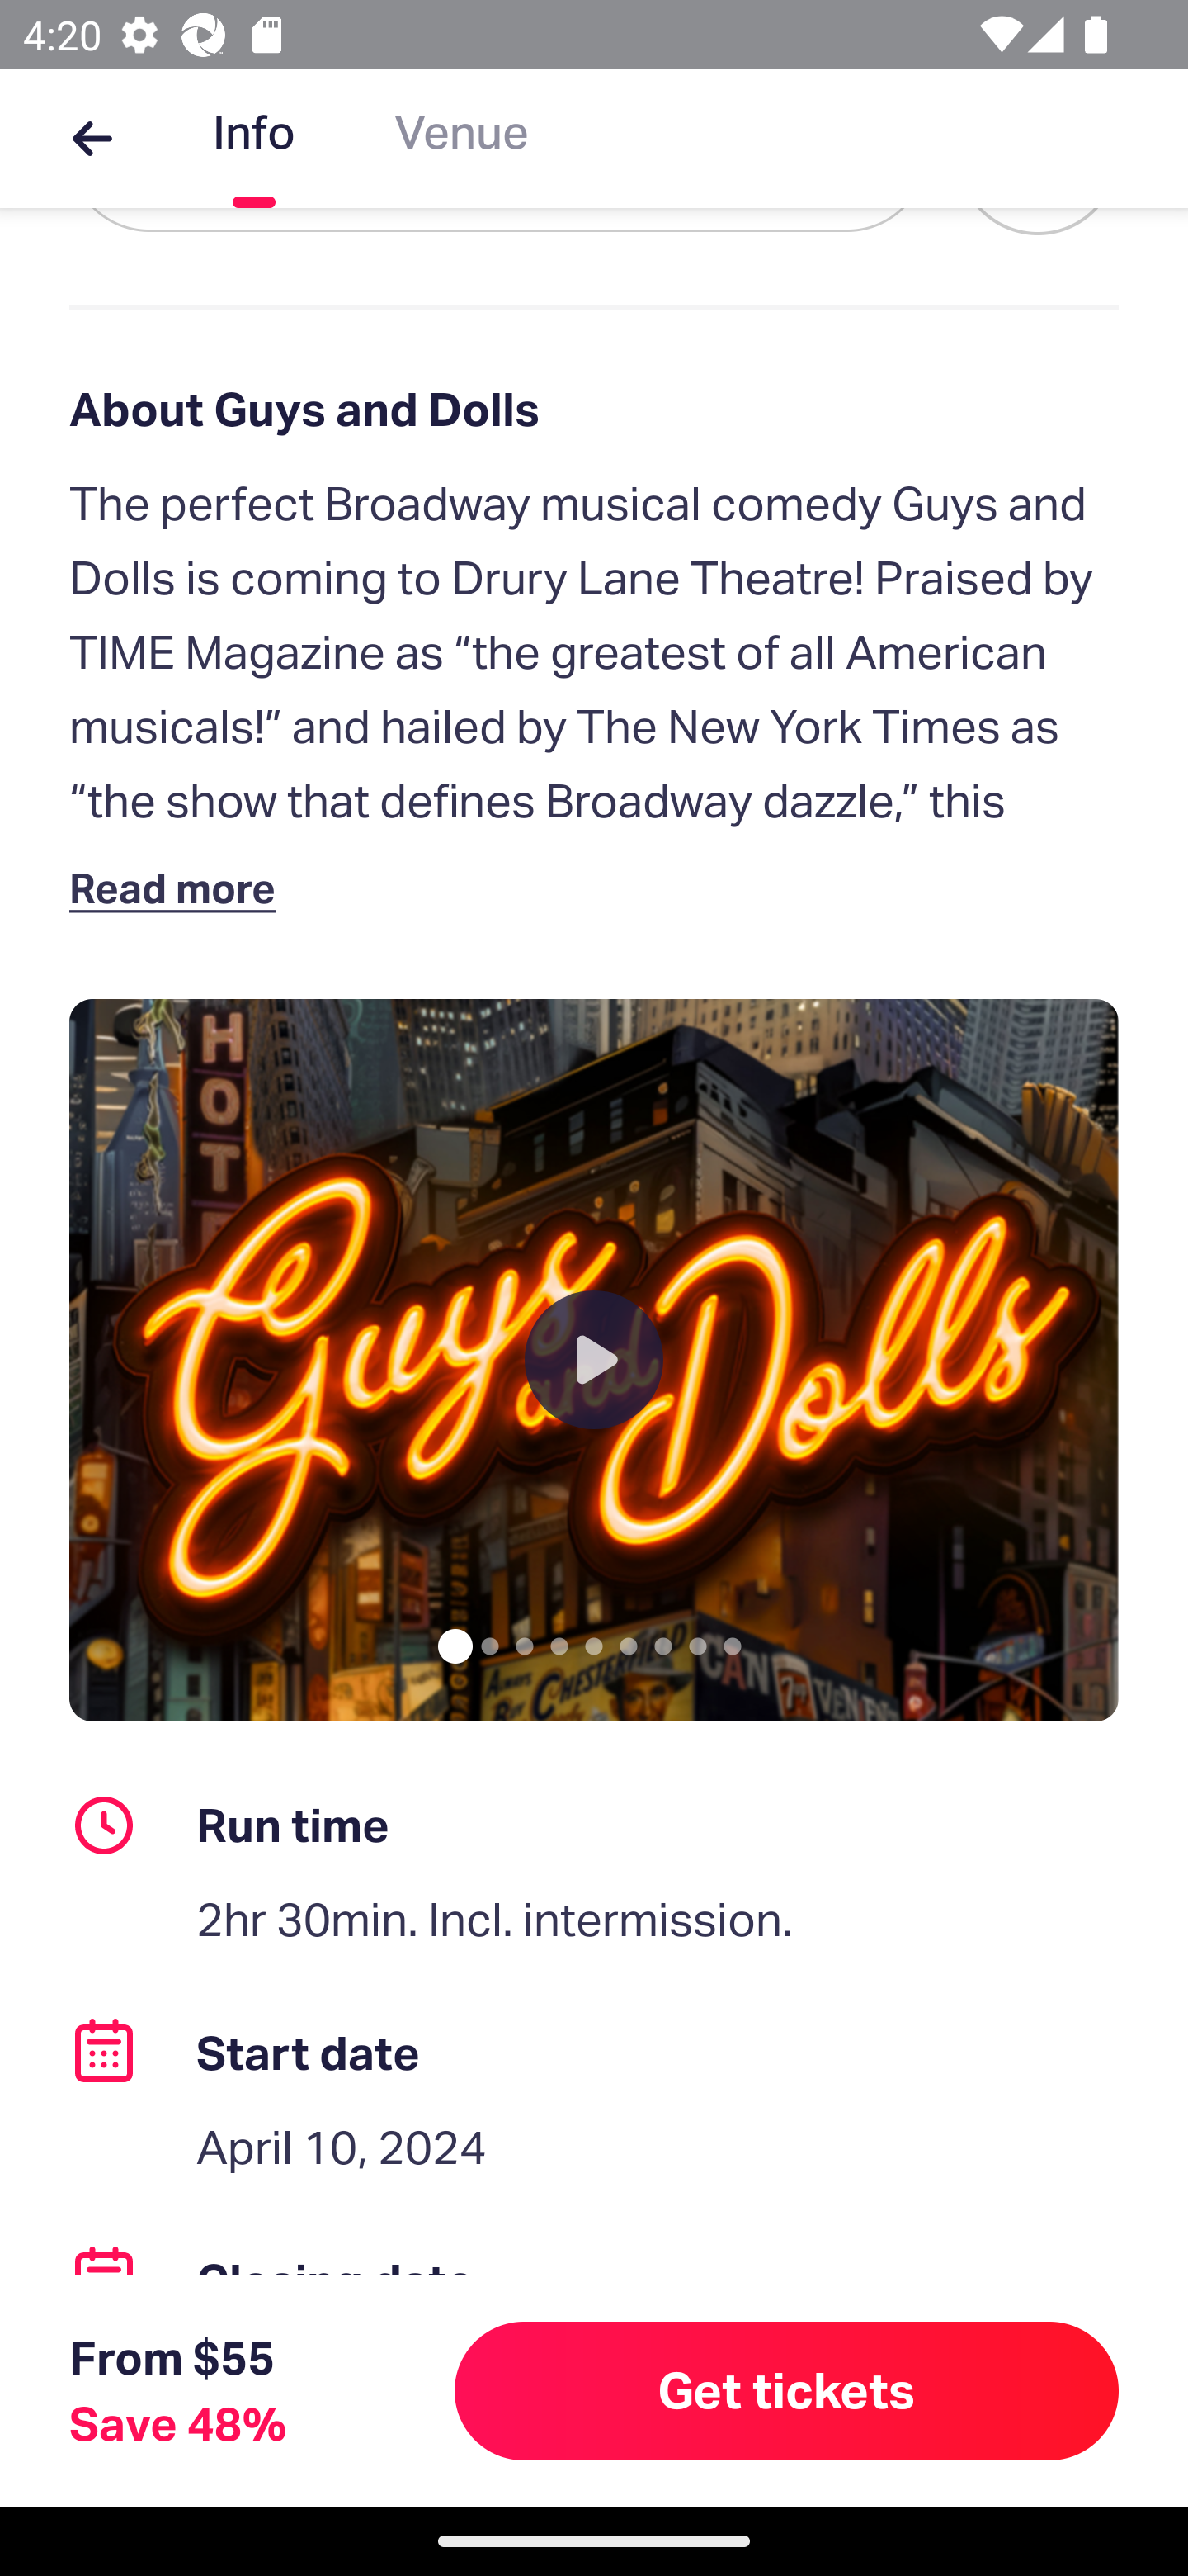 The height and width of the screenshot is (2576, 1188). What do you see at coordinates (787, 2390) in the screenshot?
I see `Get tickets` at bounding box center [787, 2390].